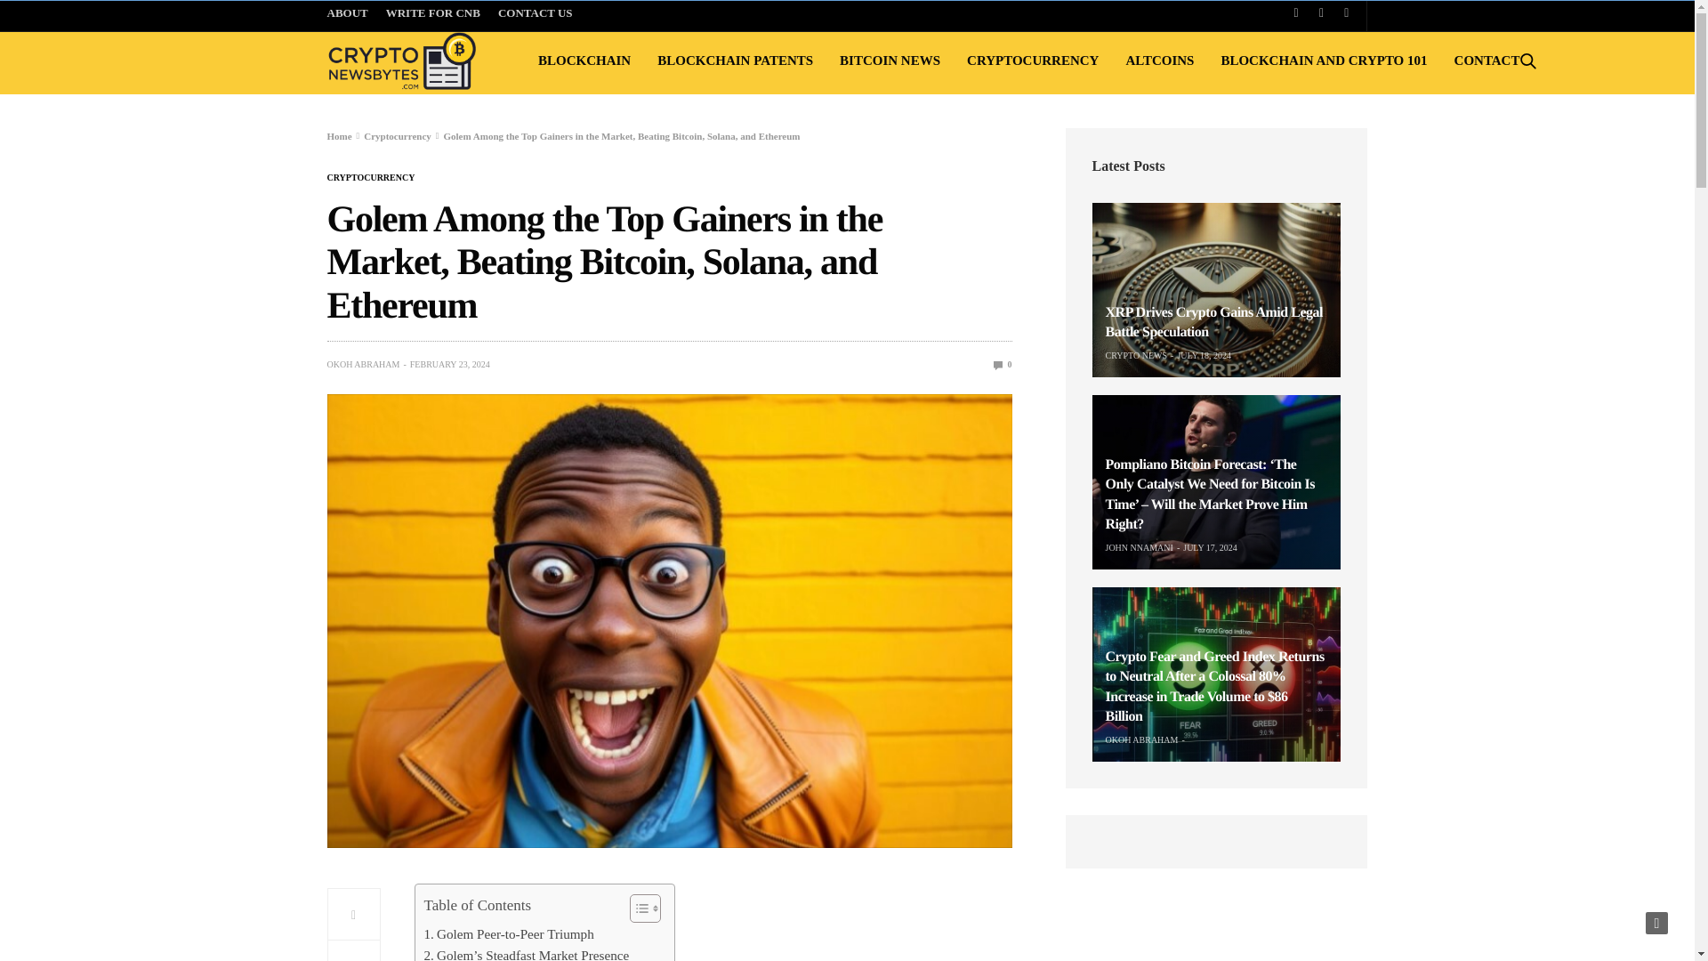 This screenshot has height=961, width=1708. Describe the element at coordinates (735, 61) in the screenshot. I see `BLOCKCHAIN PATENTS` at that location.